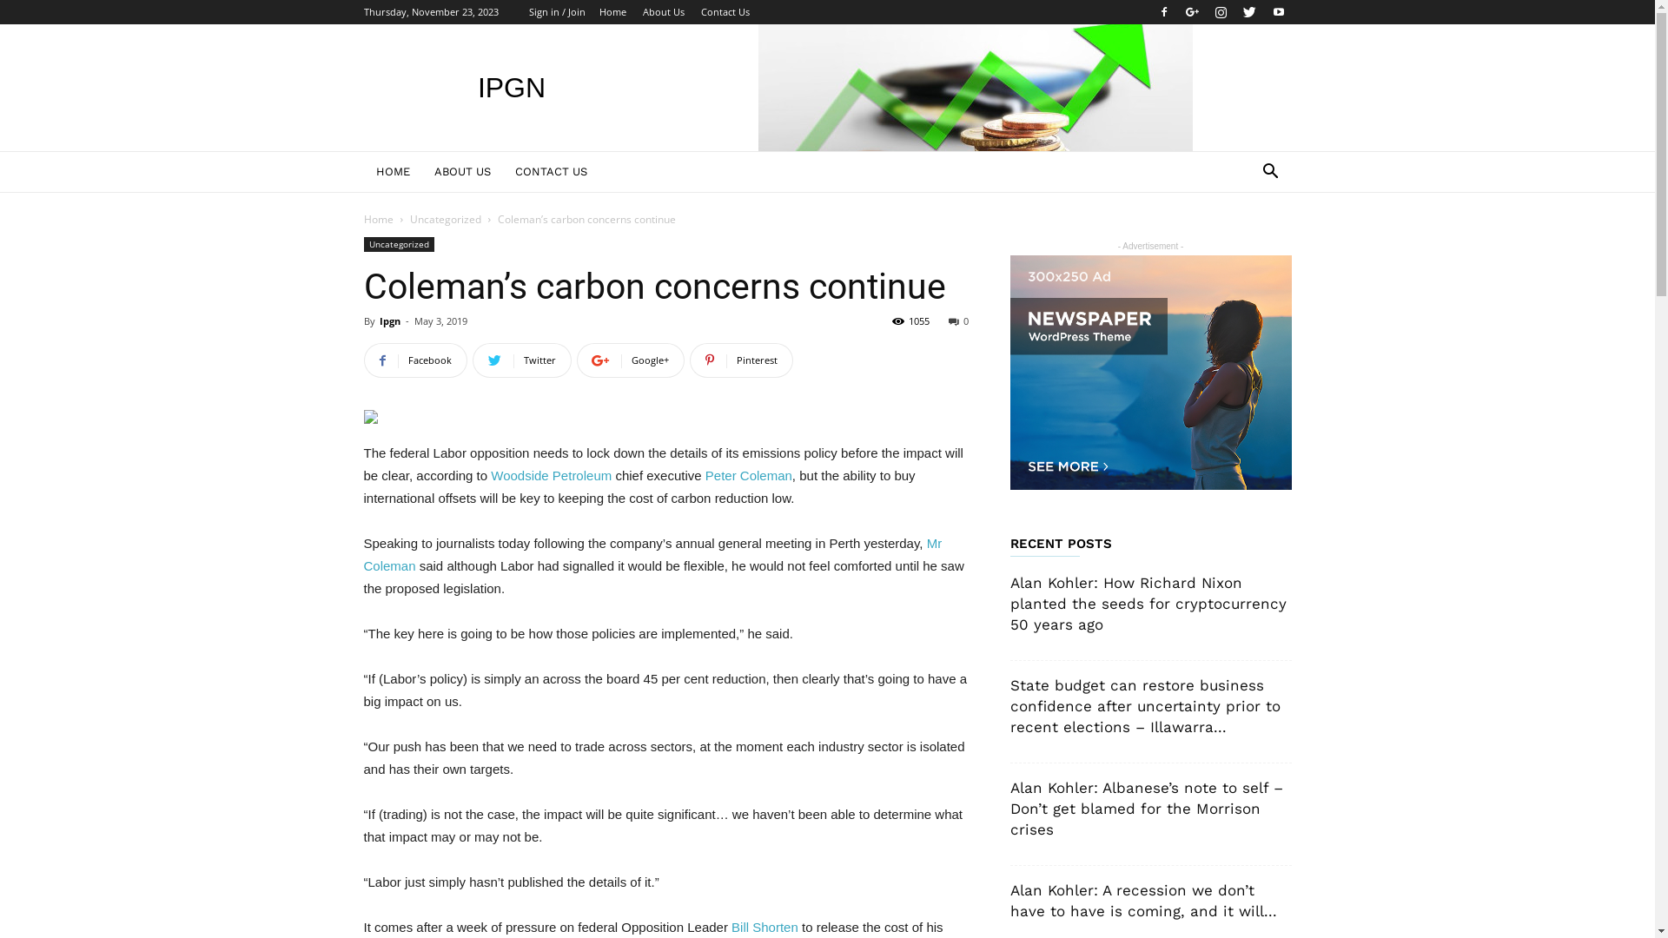 The width and height of the screenshot is (1668, 938). I want to click on Contact Us, so click(725, 12).